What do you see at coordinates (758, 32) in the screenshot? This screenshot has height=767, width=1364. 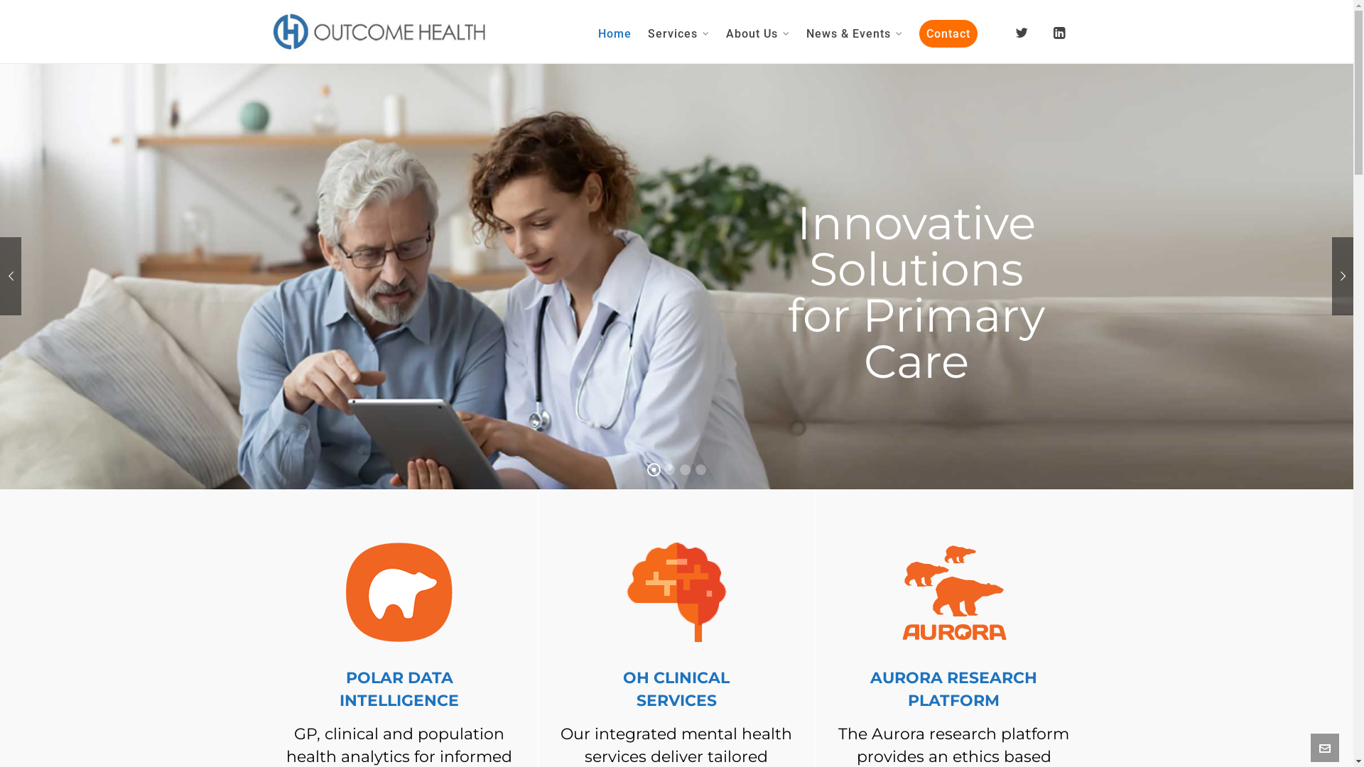 I see `About Us` at bounding box center [758, 32].